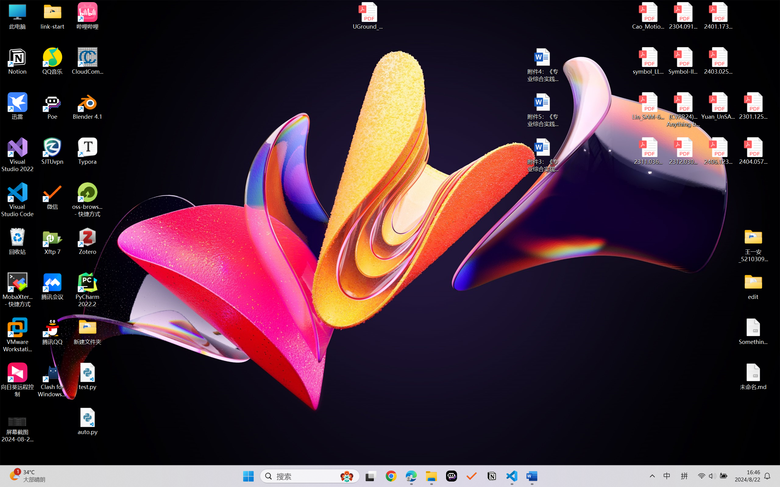 This screenshot has width=780, height=487. I want to click on 2301.12597v3.pdf, so click(753, 106).